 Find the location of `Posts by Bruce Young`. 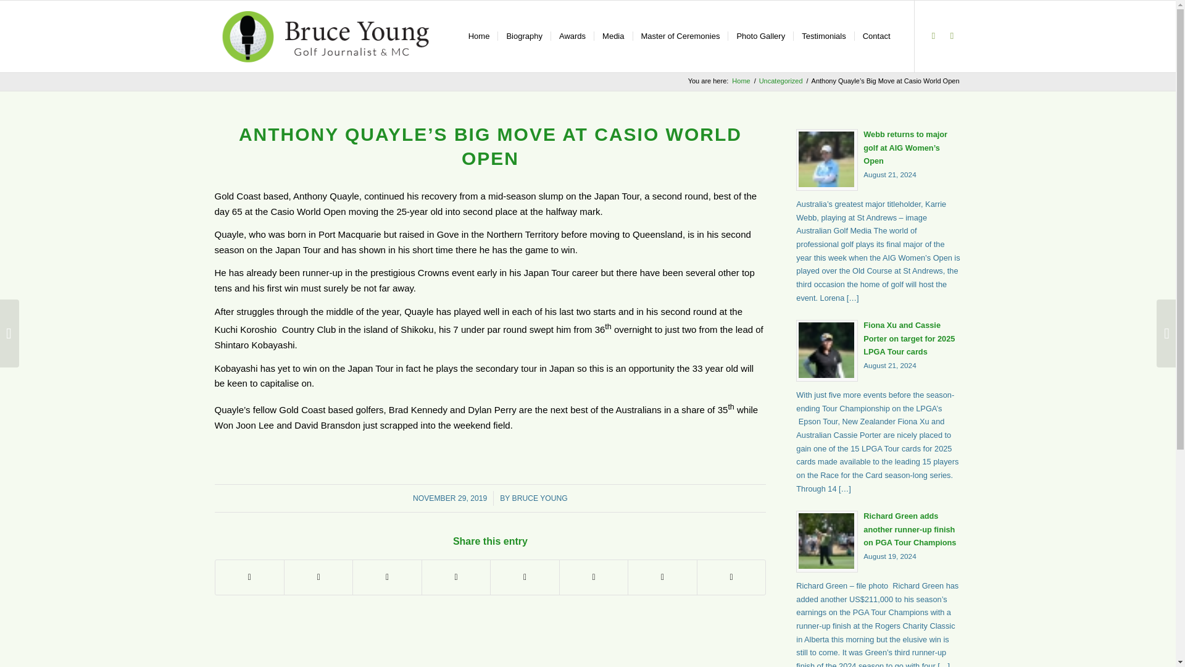

Posts by Bruce Young is located at coordinates (539, 498).